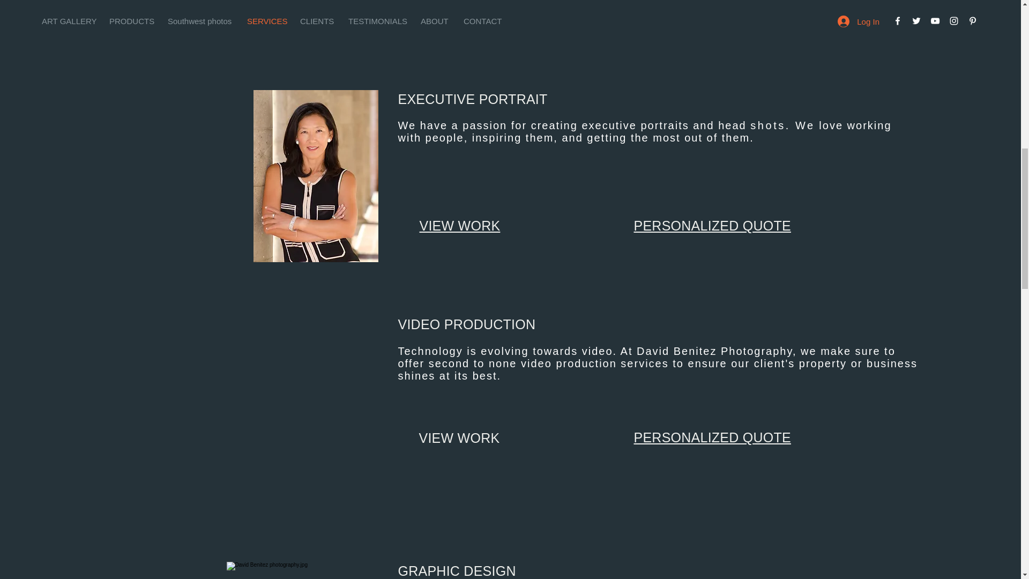  What do you see at coordinates (459, 226) in the screenshot?
I see `VIEW WORK` at bounding box center [459, 226].